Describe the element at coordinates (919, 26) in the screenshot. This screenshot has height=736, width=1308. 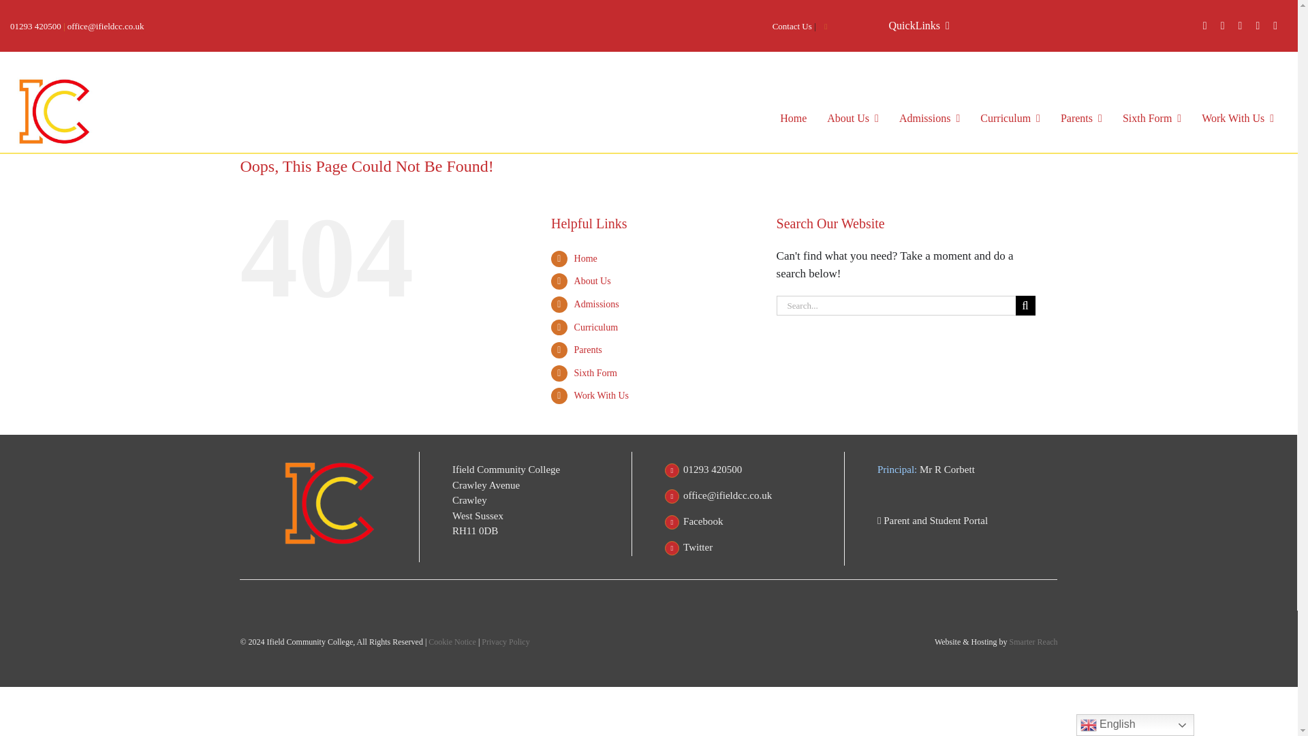
I see `QuickLinks` at that location.